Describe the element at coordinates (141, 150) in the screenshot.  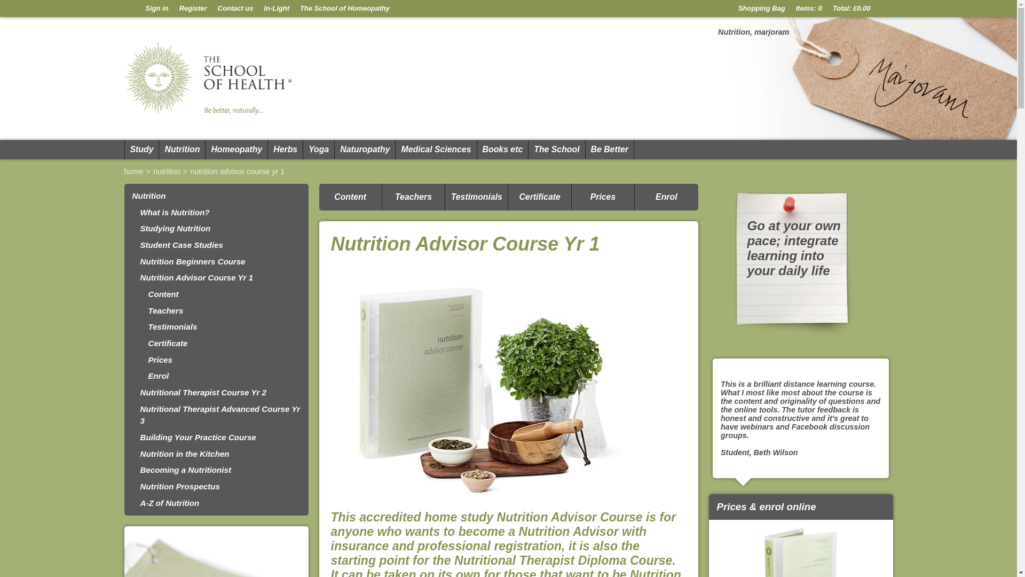
I see `Courses` at that location.